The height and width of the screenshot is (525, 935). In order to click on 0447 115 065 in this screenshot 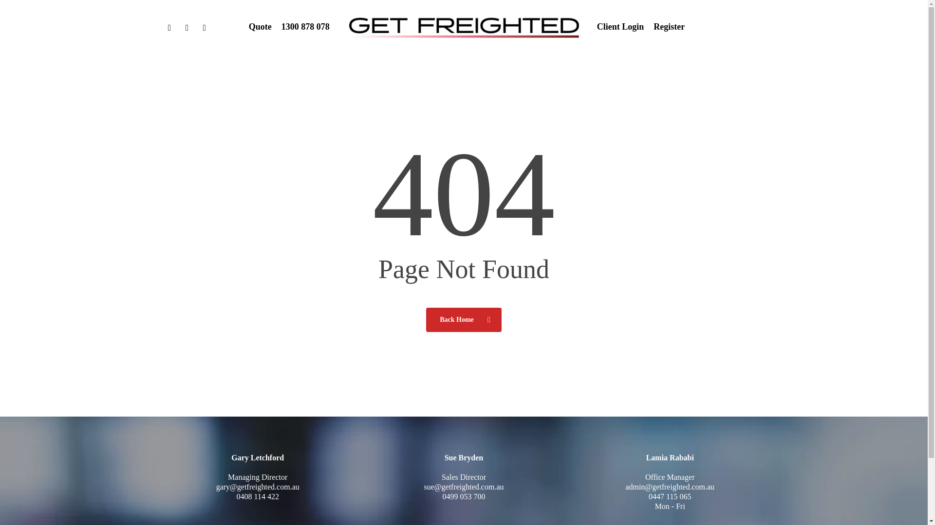, I will do `click(670, 497)`.